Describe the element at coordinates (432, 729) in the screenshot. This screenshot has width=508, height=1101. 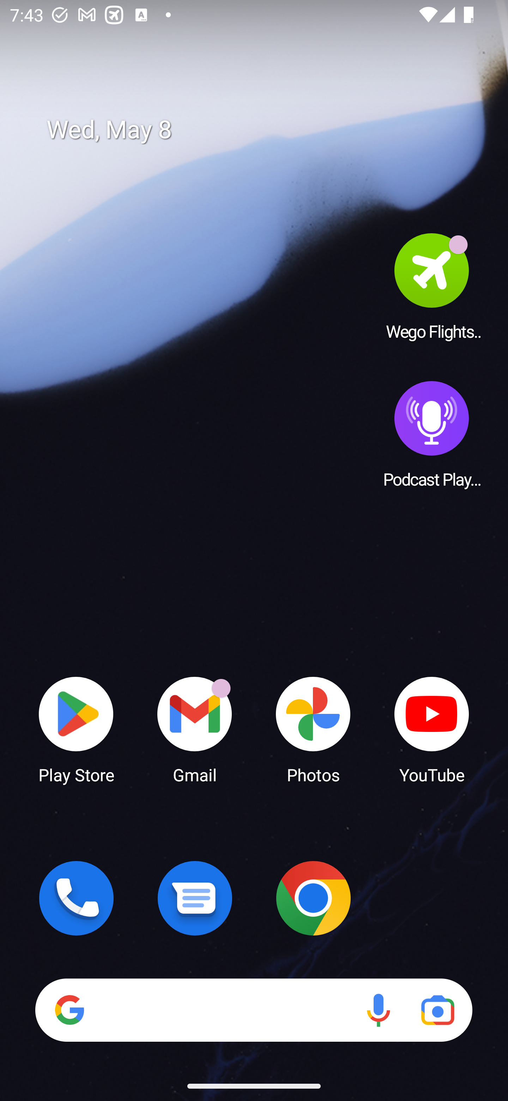
I see `YouTube` at that location.